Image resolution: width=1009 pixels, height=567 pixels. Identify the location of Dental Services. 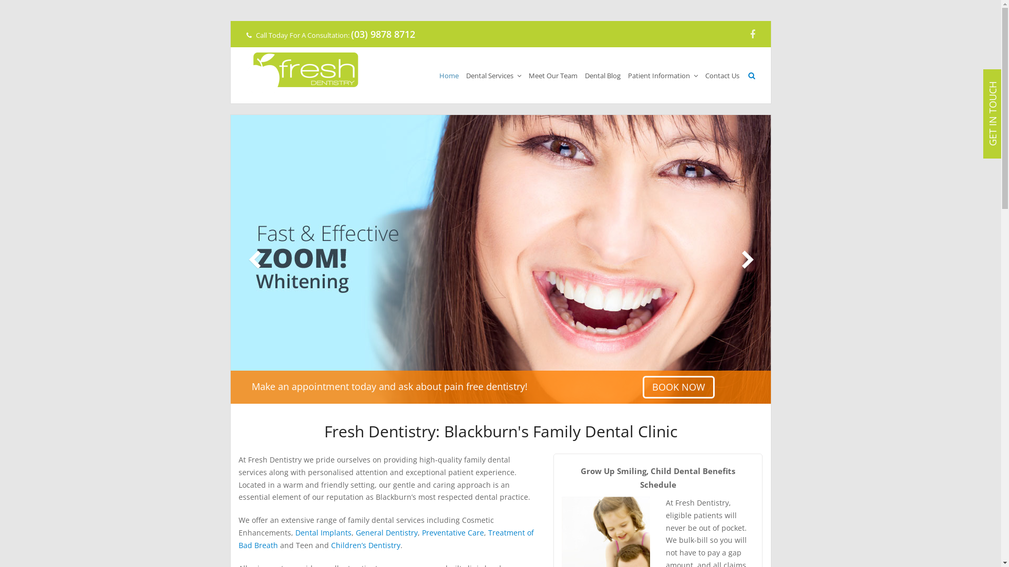
(493, 75).